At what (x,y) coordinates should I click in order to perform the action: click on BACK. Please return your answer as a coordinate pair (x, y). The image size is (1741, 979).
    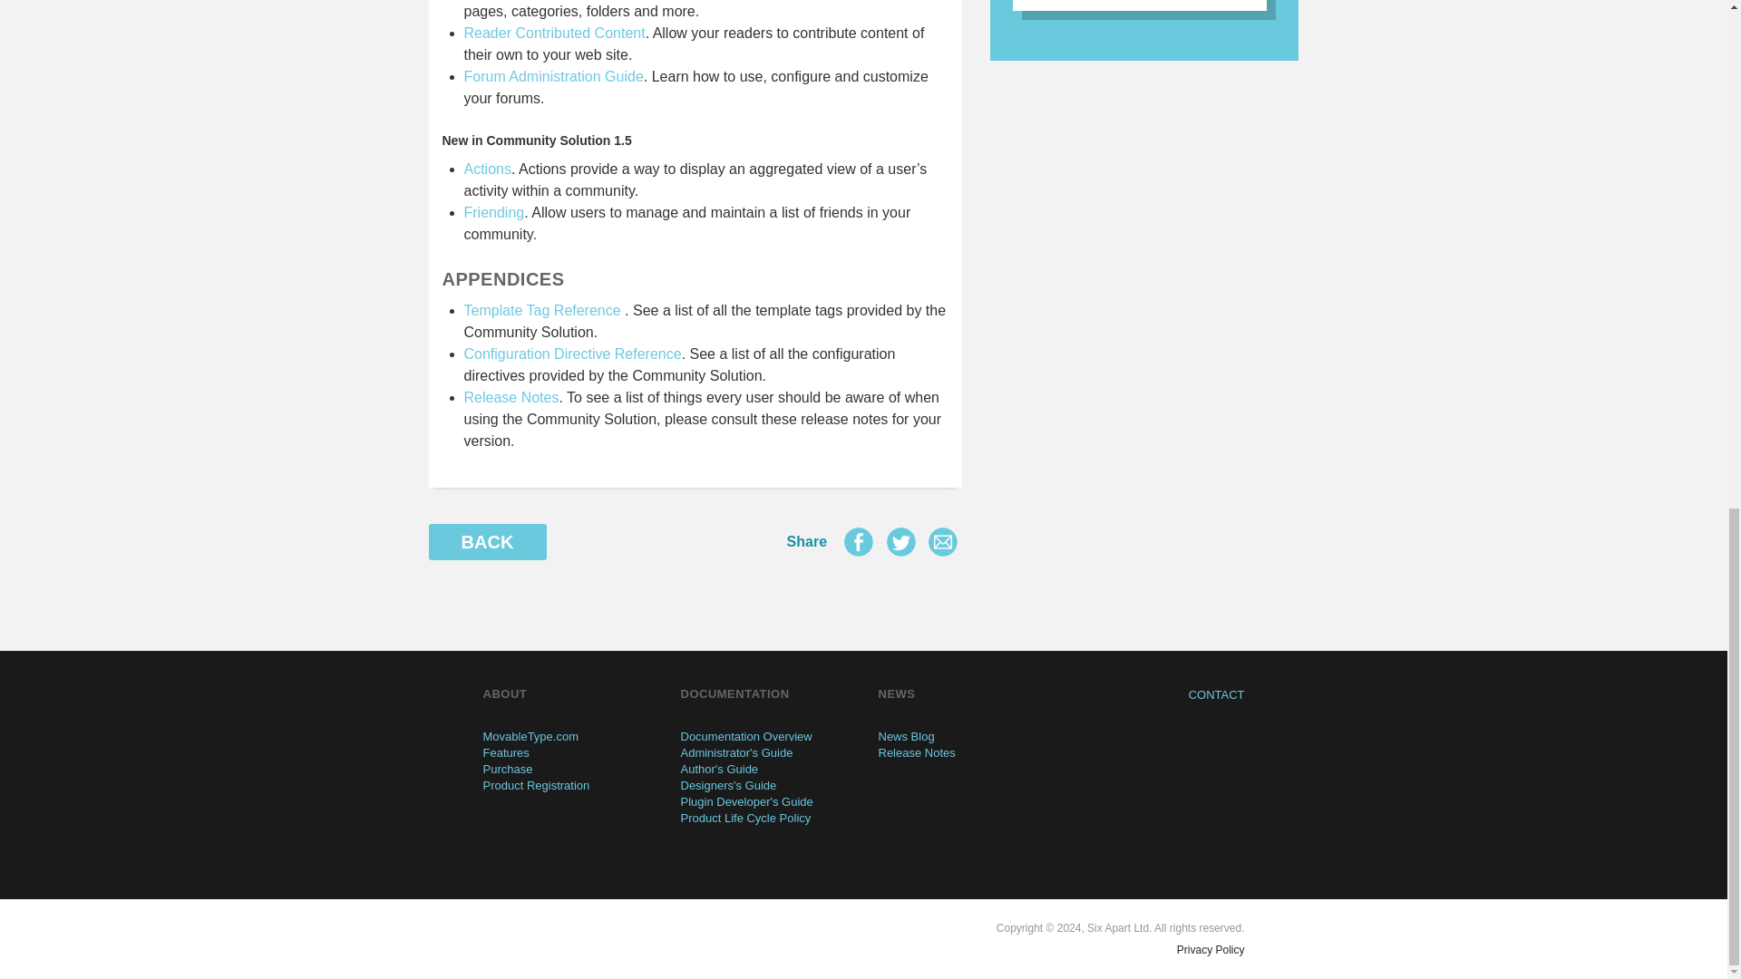
    Looking at the image, I should click on (487, 541).